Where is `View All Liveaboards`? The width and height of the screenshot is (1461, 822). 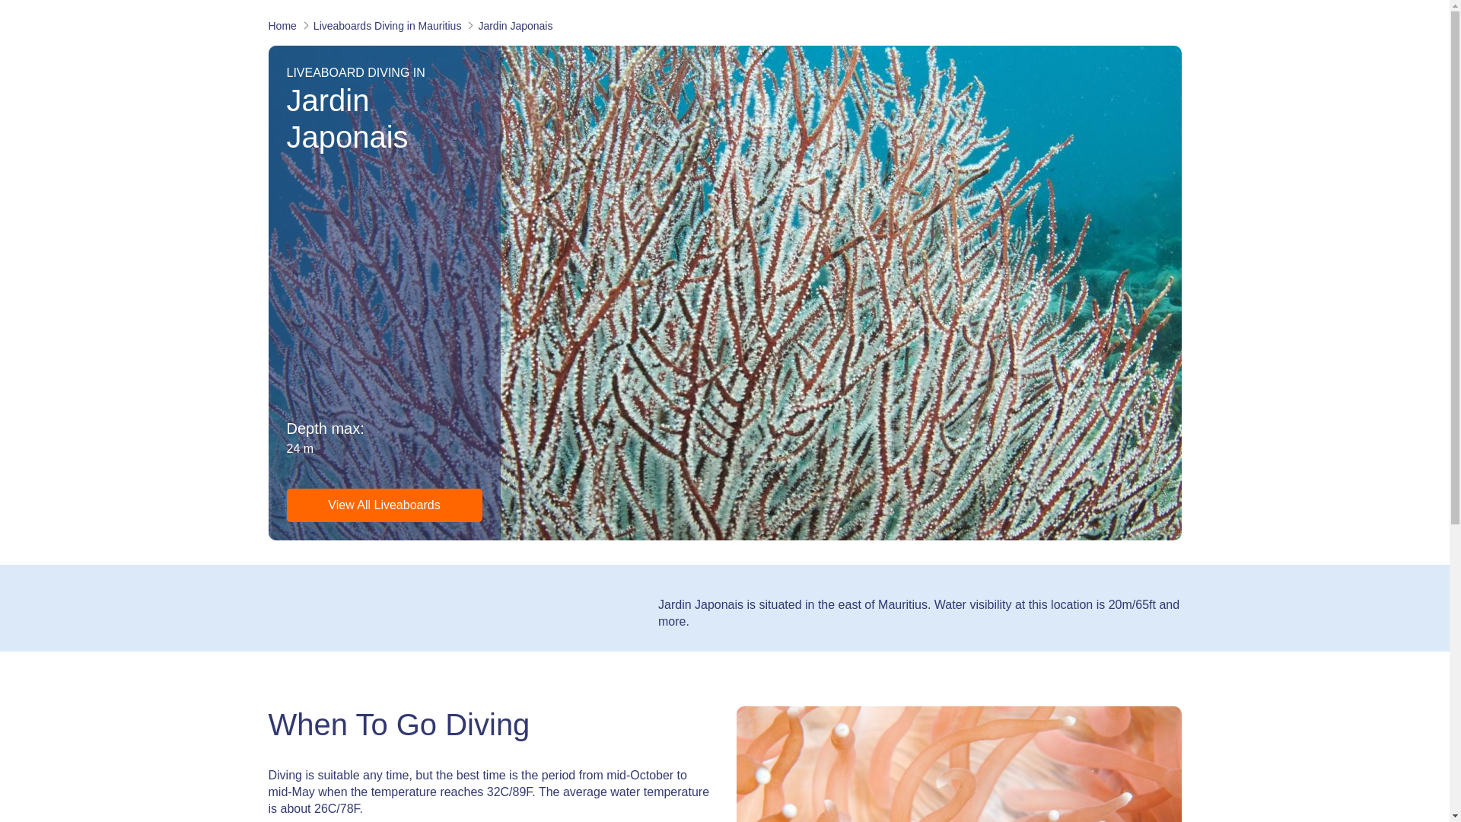
View All Liveaboards is located at coordinates (384, 505).